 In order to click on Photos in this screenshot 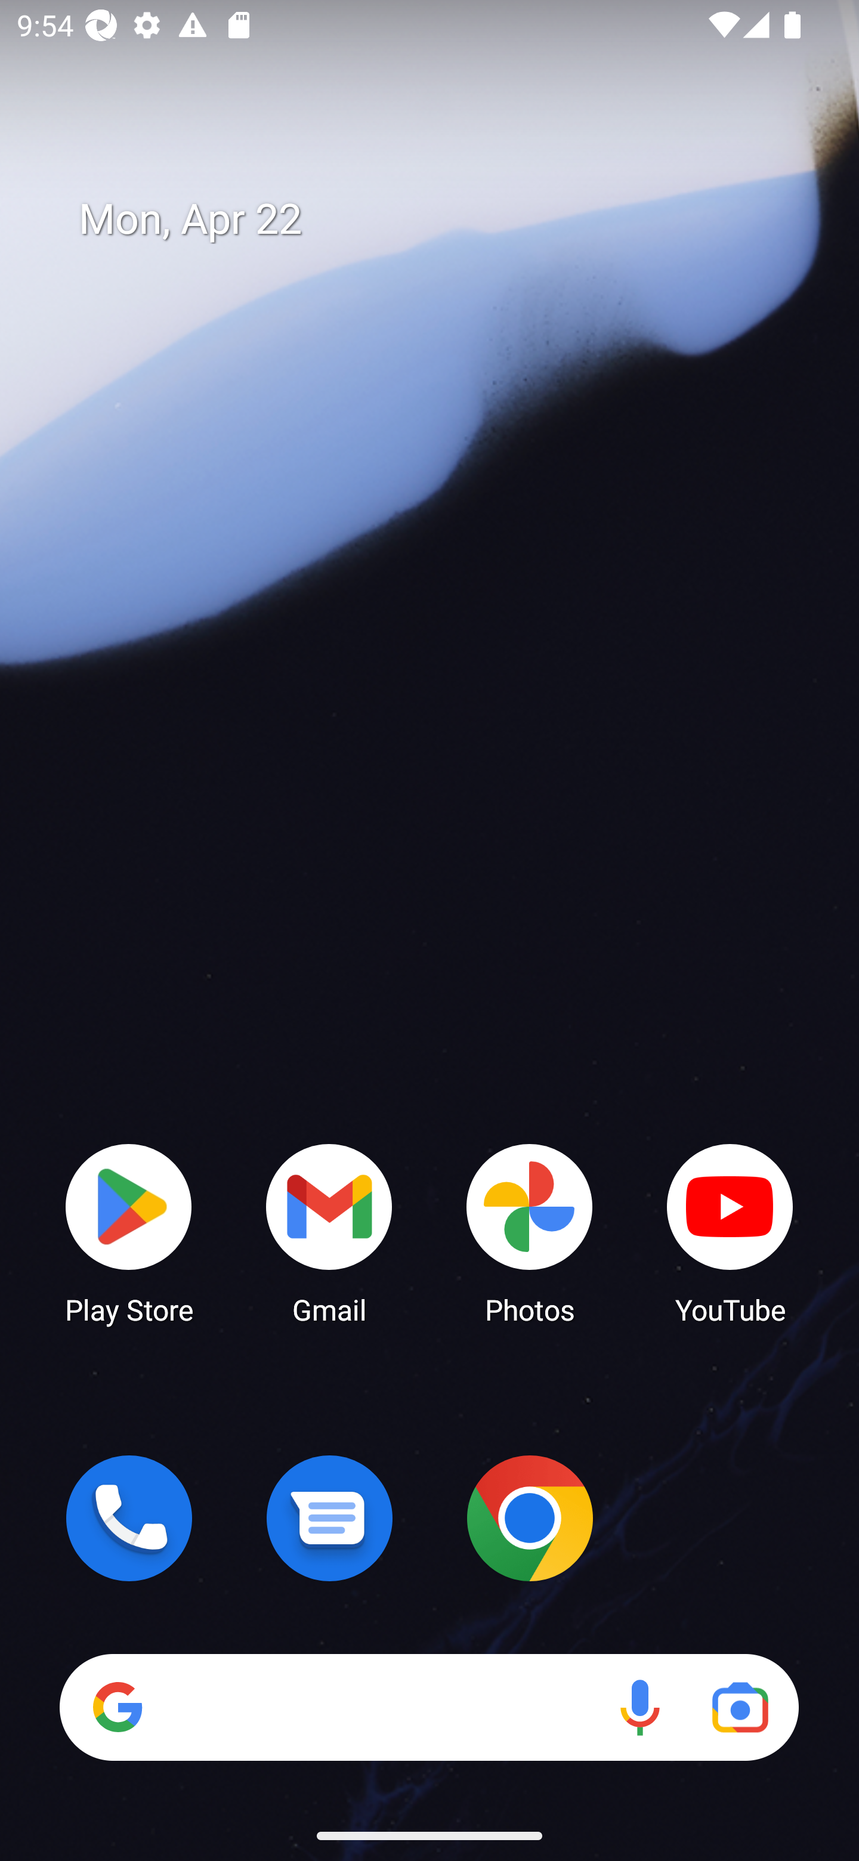, I will do `click(530, 1232)`.